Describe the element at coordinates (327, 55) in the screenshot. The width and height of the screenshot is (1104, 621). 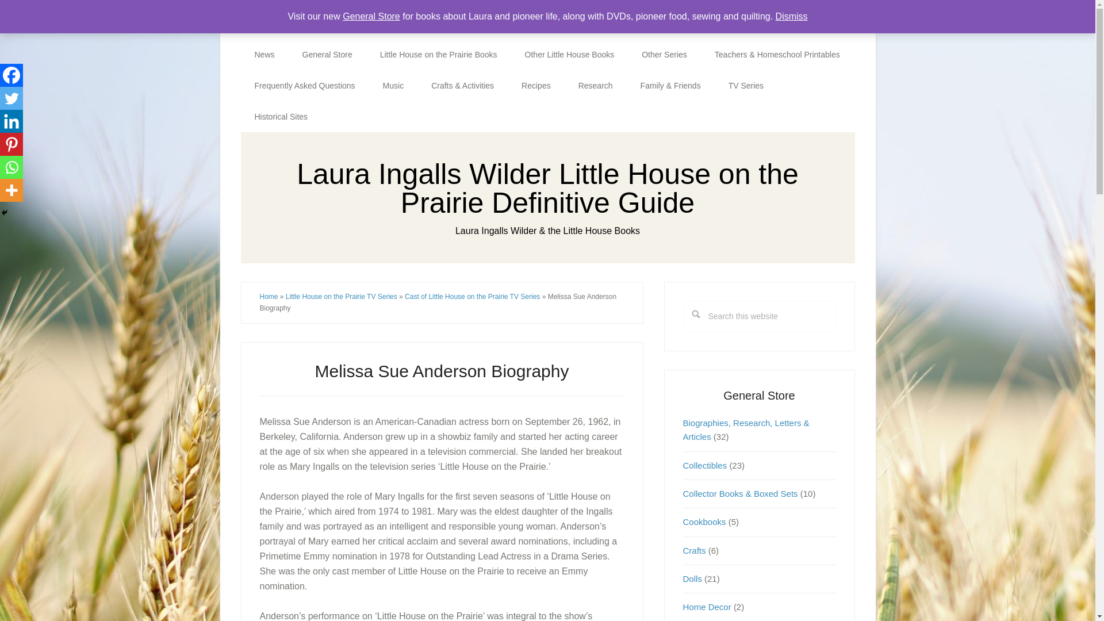
I see `General Store` at that location.